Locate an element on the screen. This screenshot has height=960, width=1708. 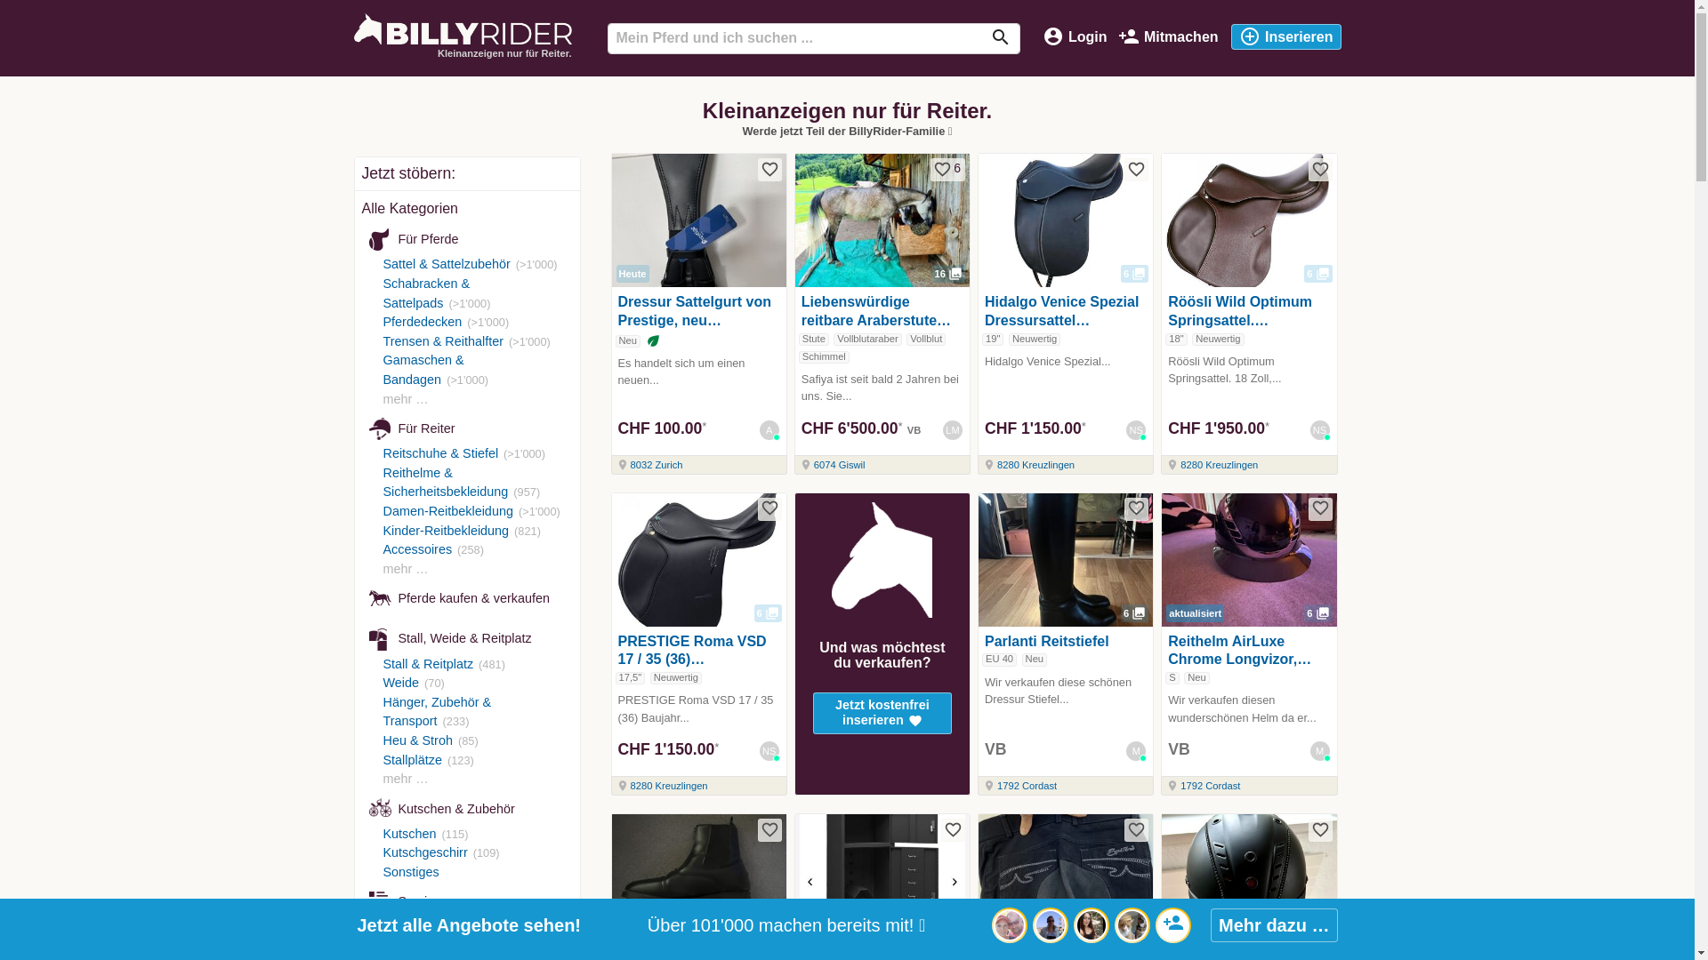
favorite_border is located at coordinates (1137, 508).